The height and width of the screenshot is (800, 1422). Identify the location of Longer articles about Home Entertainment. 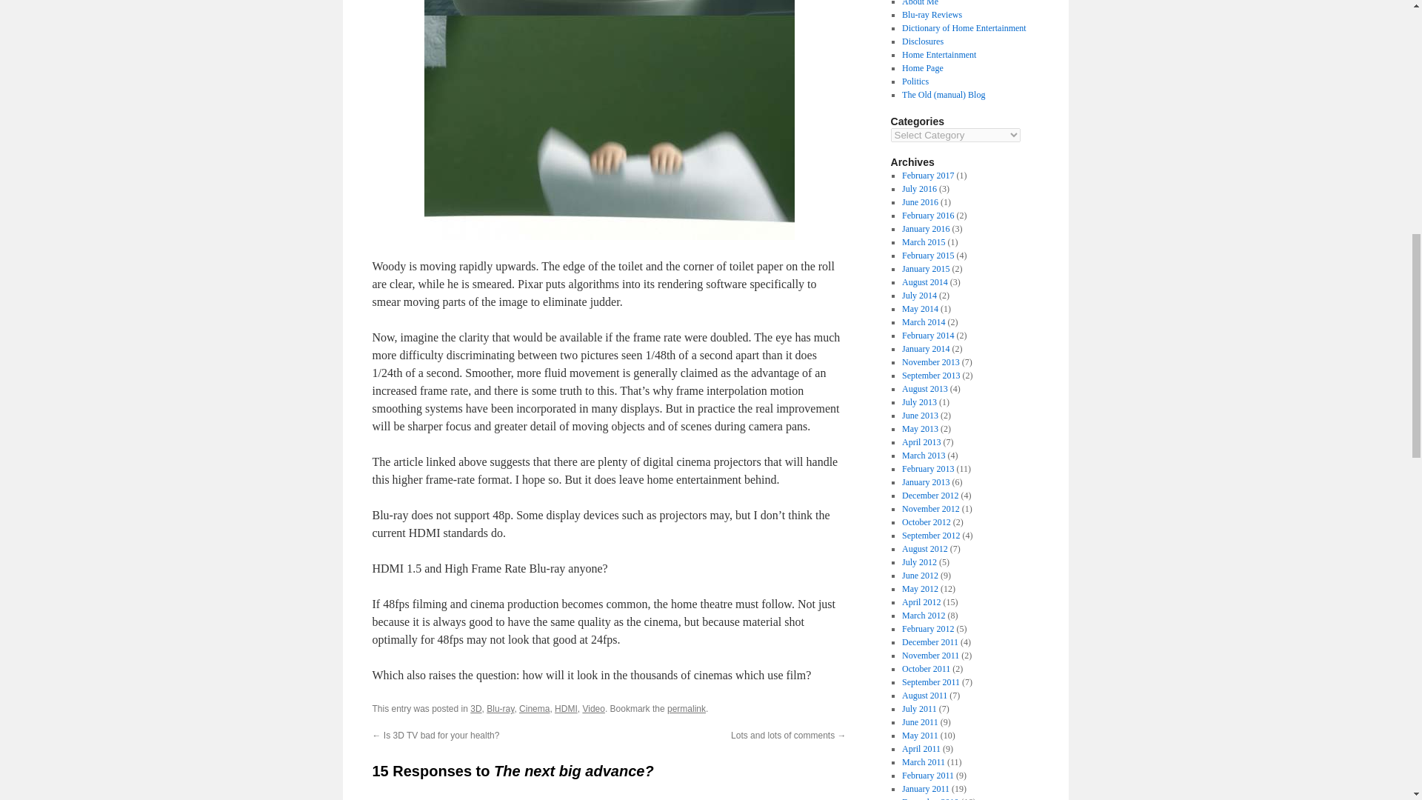
(938, 55).